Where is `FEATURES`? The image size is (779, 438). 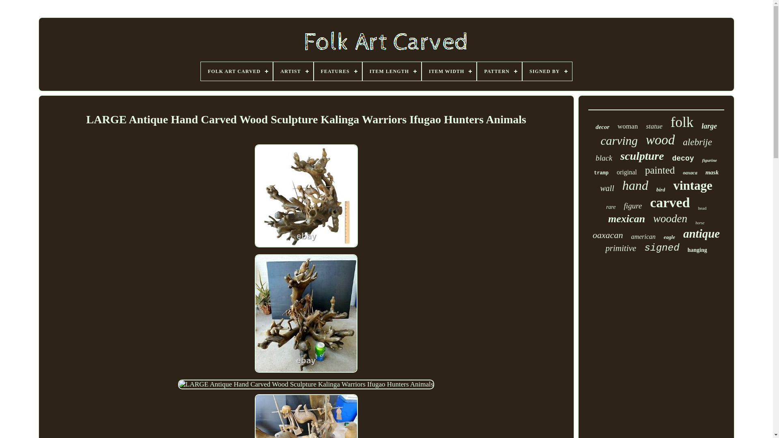
FEATURES is located at coordinates (338, 71).